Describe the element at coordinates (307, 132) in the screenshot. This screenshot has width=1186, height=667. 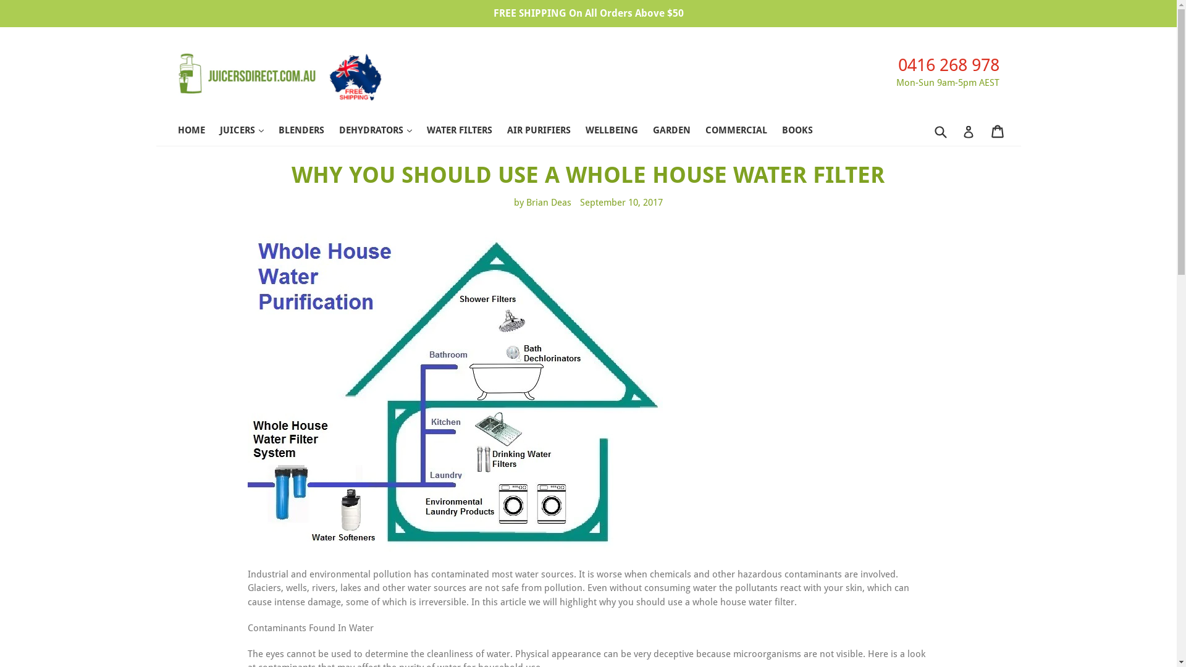
I see `BLENDERS` at that location.